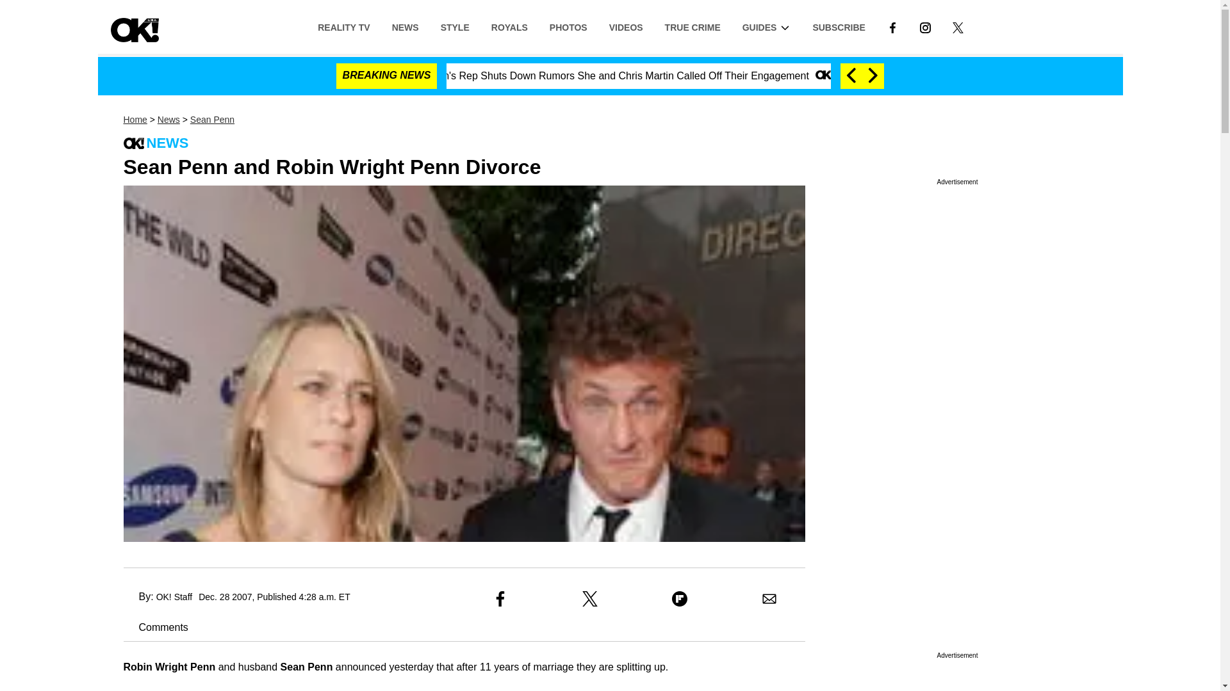 The image size is (1230, 691). What do you see at coordinates (589, 599) in the screenshot?
I see `Share to X` at bounding box center [589, 599].